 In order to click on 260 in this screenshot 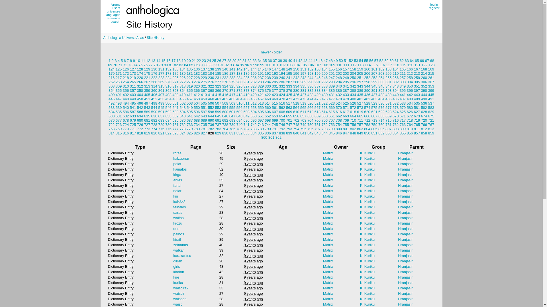, I will do `click(424, 78)`.